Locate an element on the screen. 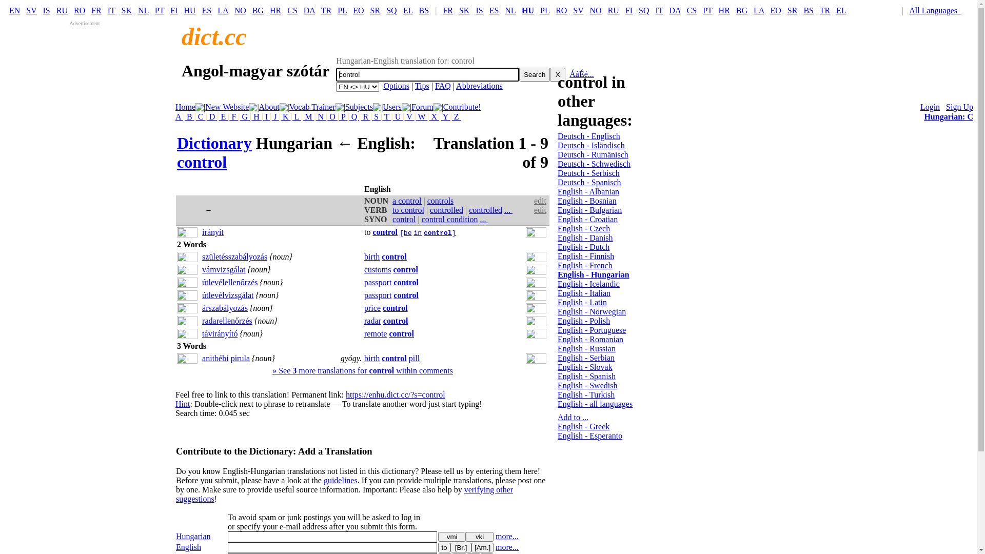  English - Czech is located at coordinates (584, 229).